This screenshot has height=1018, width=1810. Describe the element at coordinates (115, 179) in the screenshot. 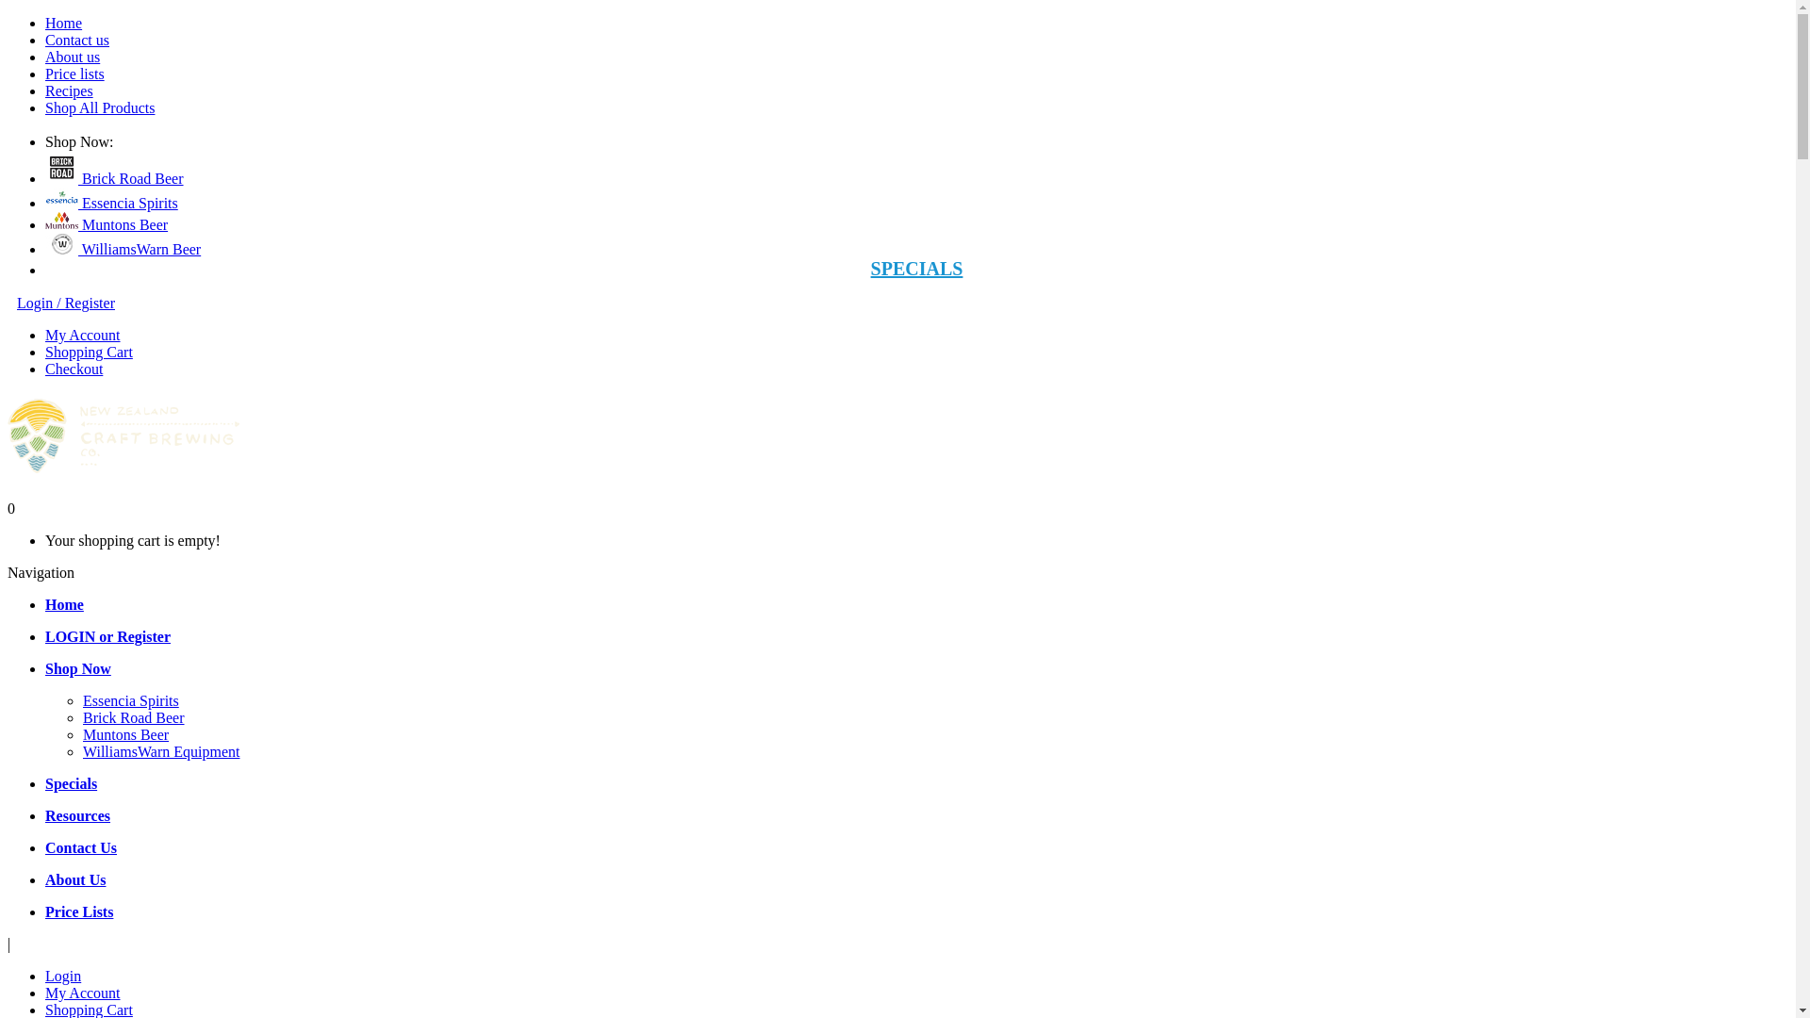

I see `Brick Road Beer` at that location.